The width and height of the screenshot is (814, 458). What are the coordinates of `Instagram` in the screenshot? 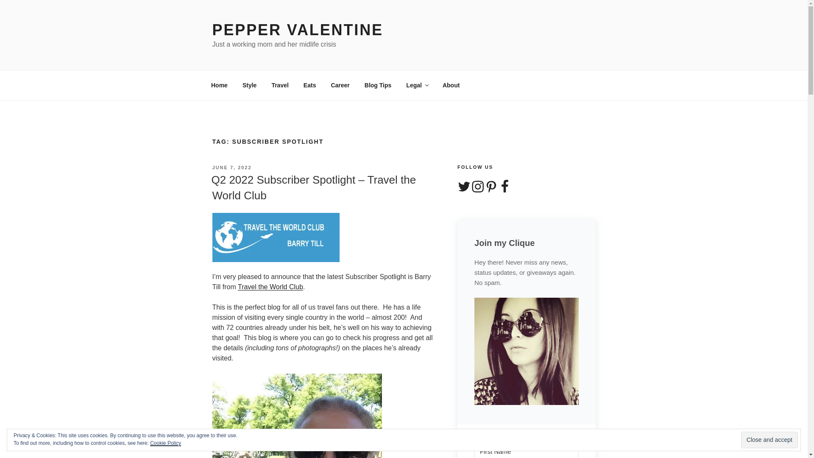 It's located at (477, 187).